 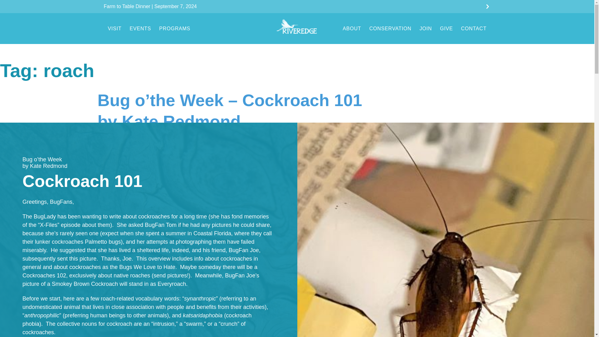 What do you see at coordinates (391, 29) in the screenshot?
I see `CONSERVATION` at bounding box center [391, 29].